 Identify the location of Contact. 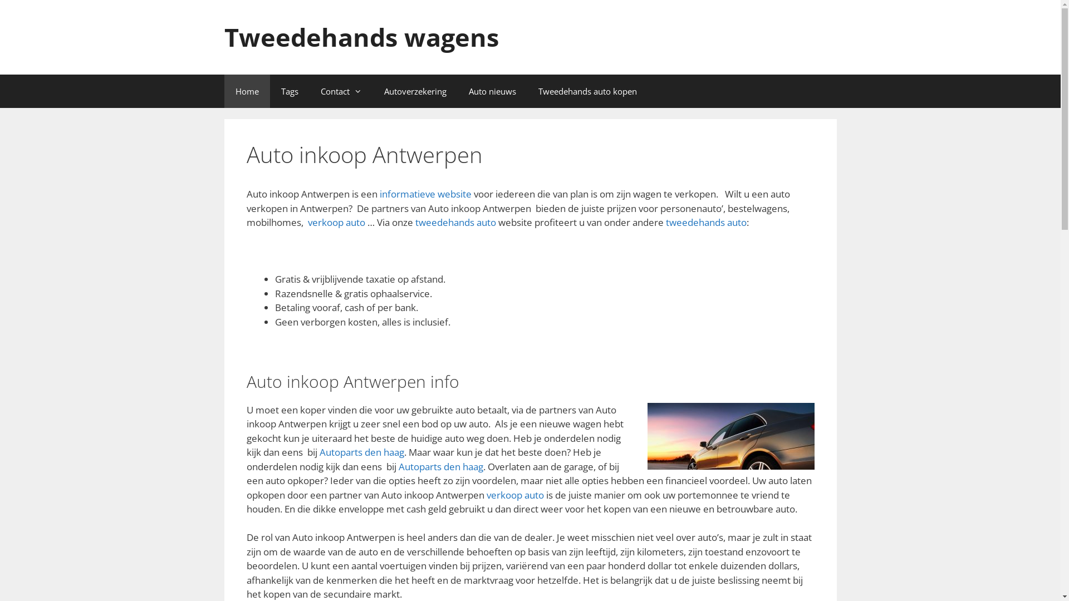
(341, 91).